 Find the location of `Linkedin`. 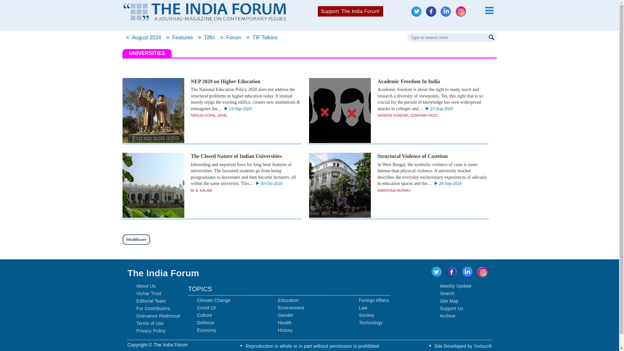

Linkedin is located at coordinates (446, 11).